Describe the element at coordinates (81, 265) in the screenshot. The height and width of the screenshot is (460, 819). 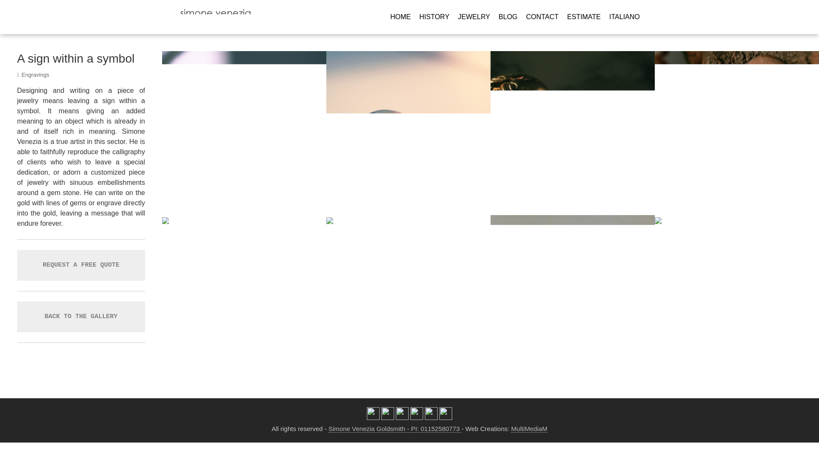
I see `REQUEST A FREE QUOTE` at that location.